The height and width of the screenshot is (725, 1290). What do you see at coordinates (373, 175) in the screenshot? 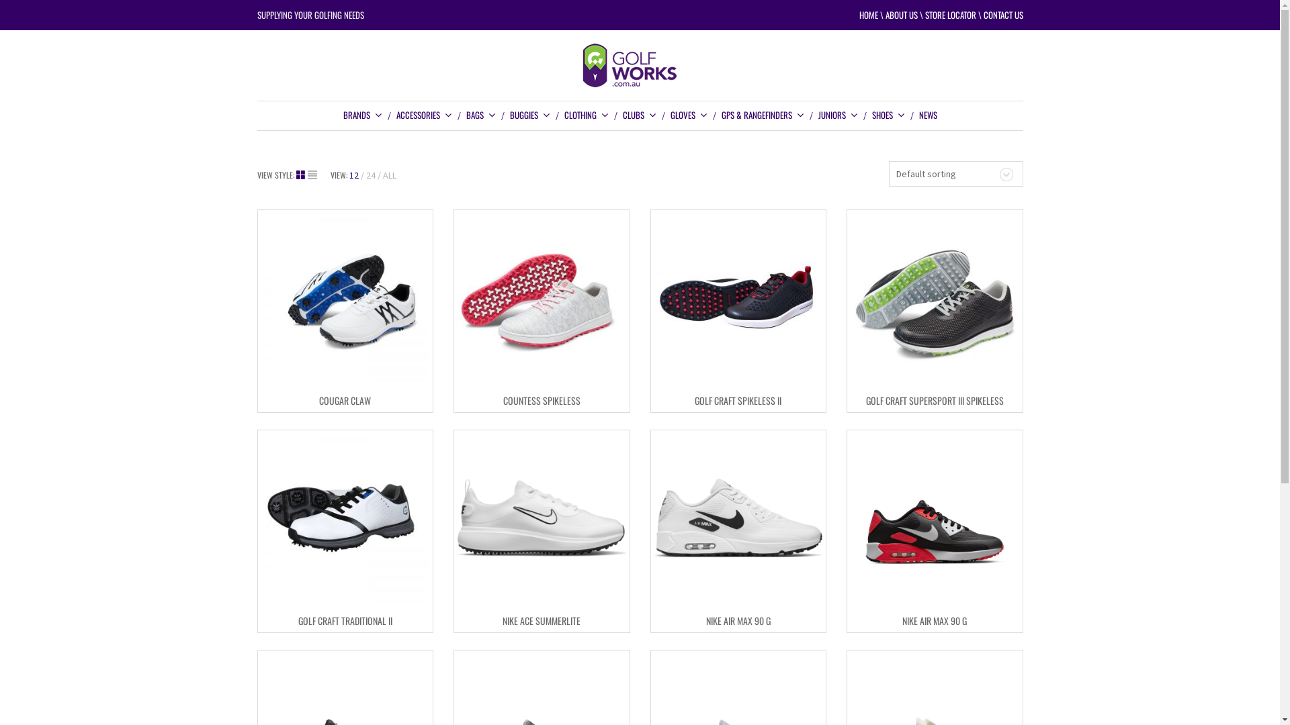
I see `24` at bounding box center [373, 175].